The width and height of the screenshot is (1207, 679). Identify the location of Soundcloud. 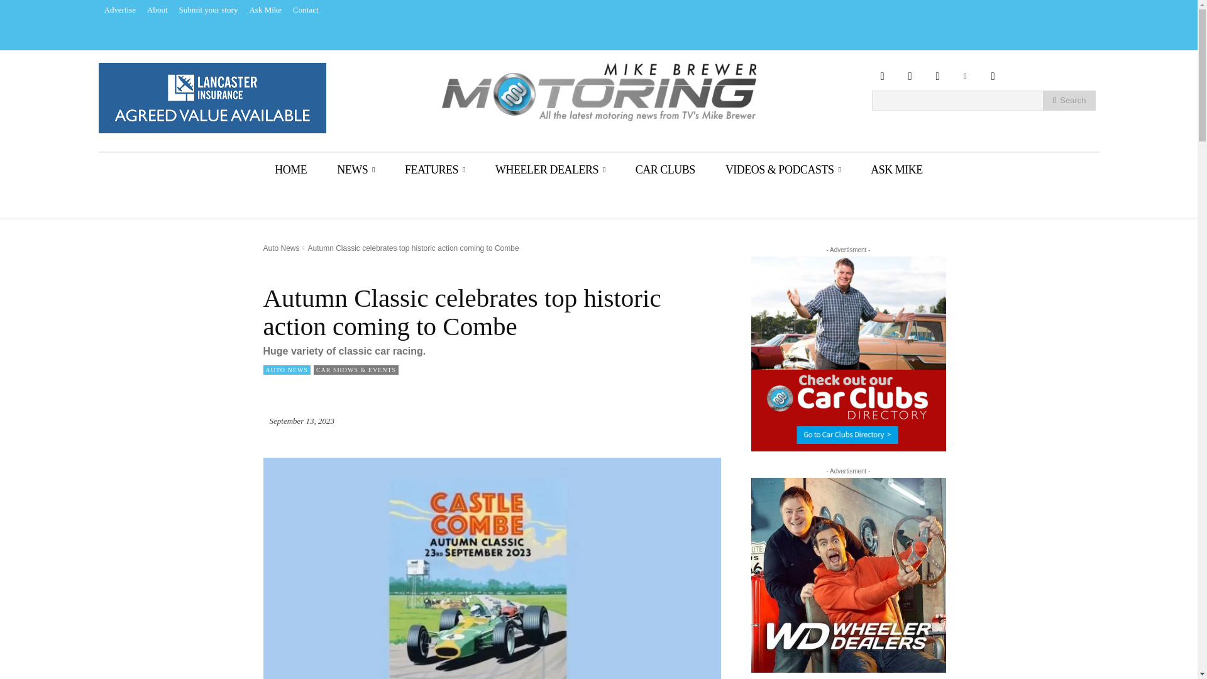
(937, 77).